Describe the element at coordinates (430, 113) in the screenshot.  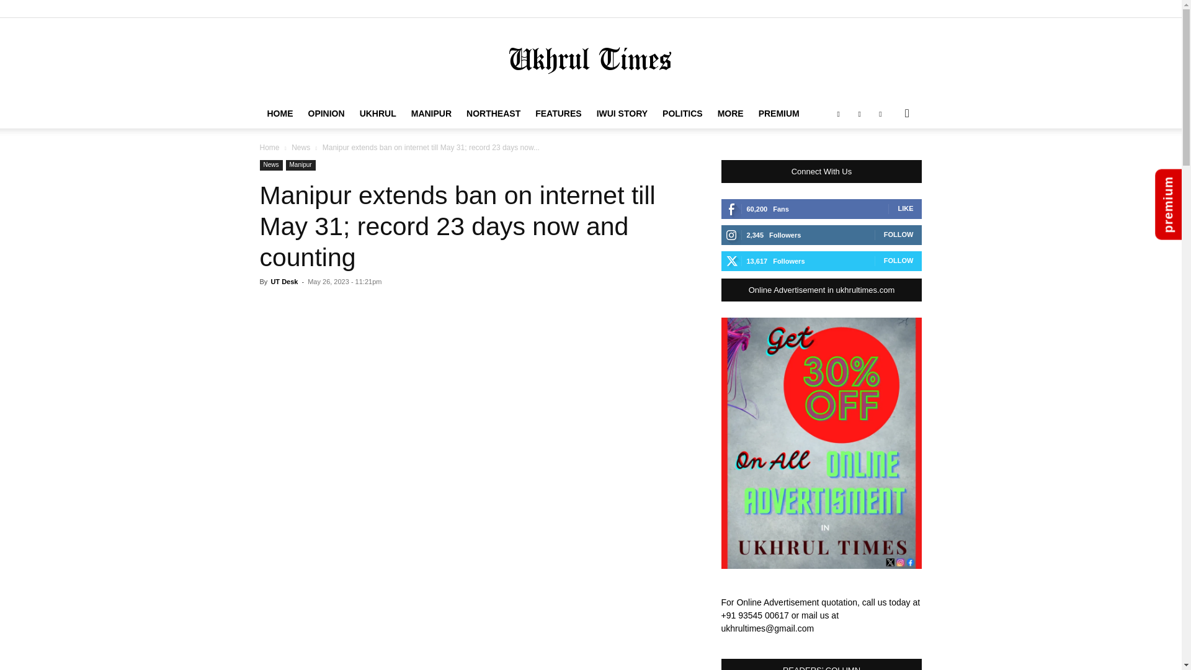
I see `MANIPUR` at that location.